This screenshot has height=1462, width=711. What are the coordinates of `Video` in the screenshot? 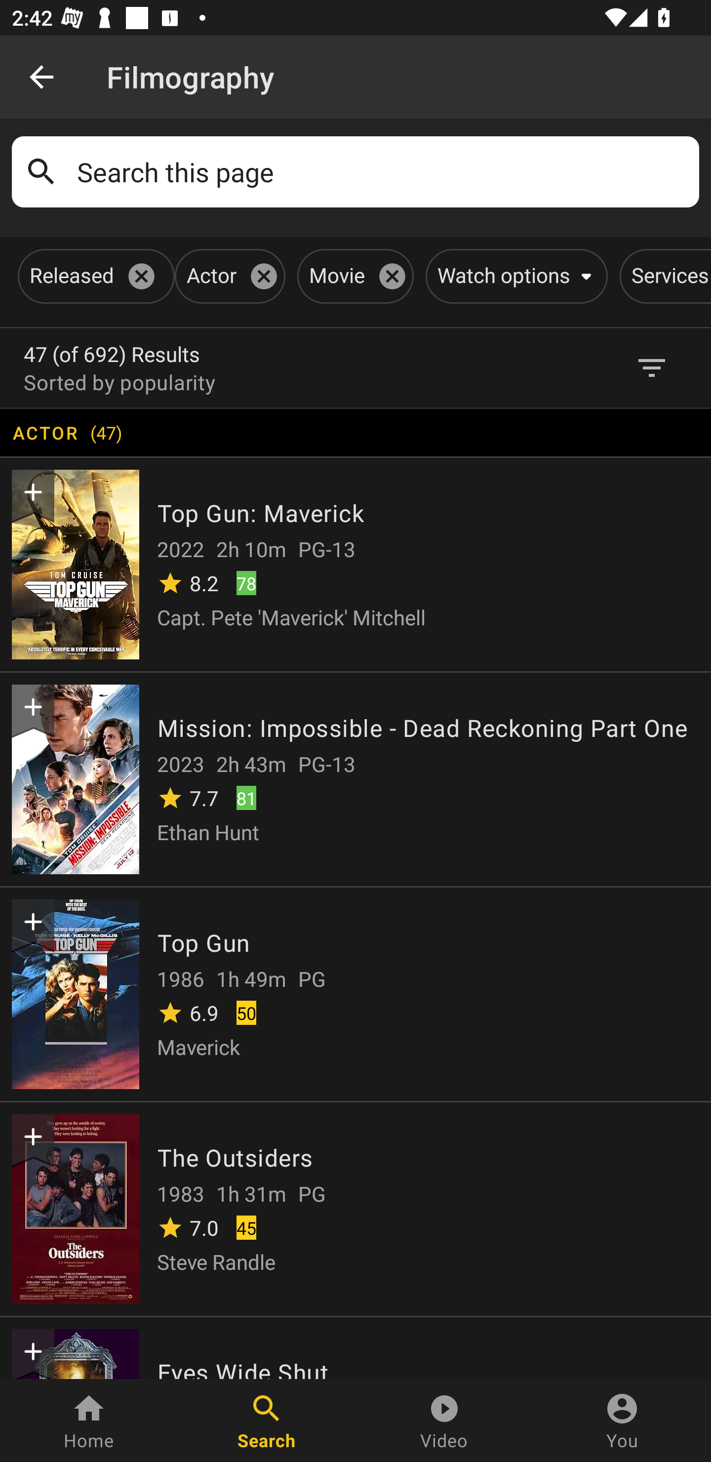 It's located at (444, 1421).